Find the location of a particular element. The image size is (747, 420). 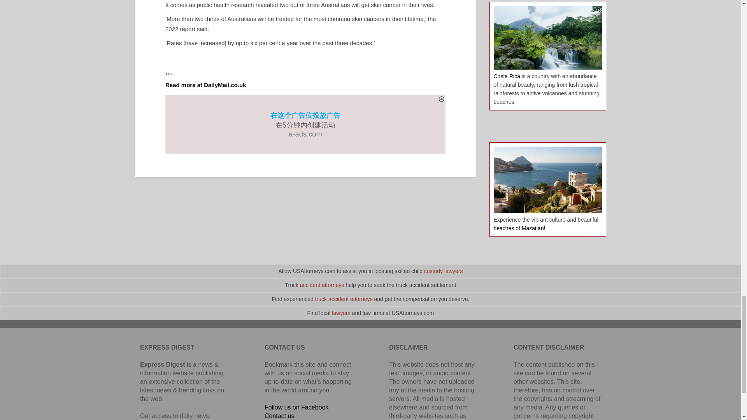

accident attorneys is located at coordinates (322, 285).